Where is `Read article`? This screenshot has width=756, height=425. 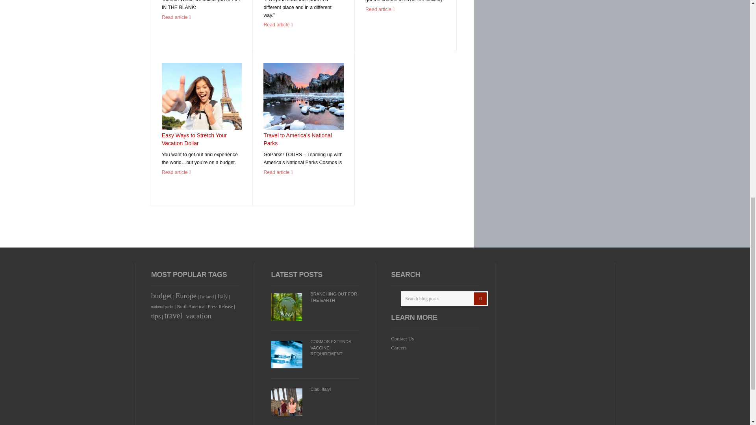 Read article is located at coordinates (380, 9).